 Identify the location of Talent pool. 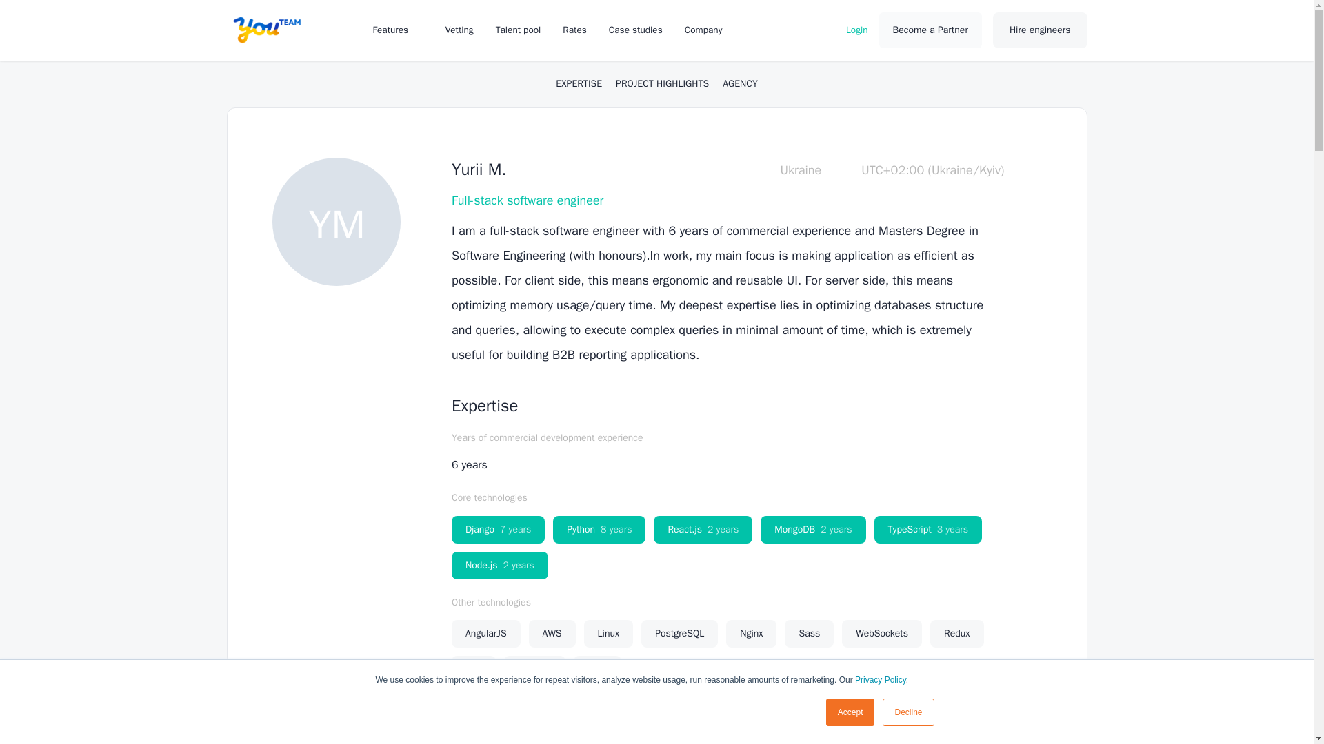
(519, 29).